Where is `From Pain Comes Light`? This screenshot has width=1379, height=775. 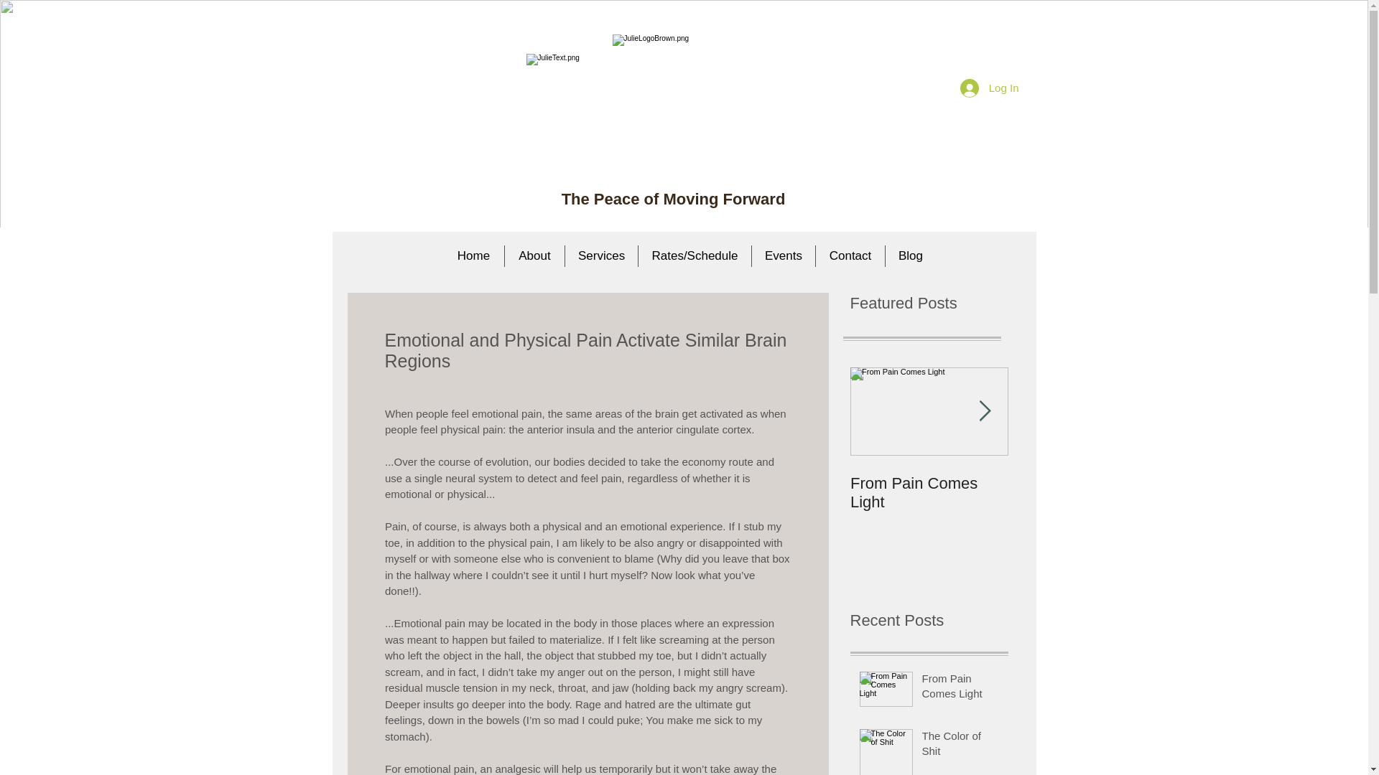
From Pain Comes Light is located at coordinates (929, 492).